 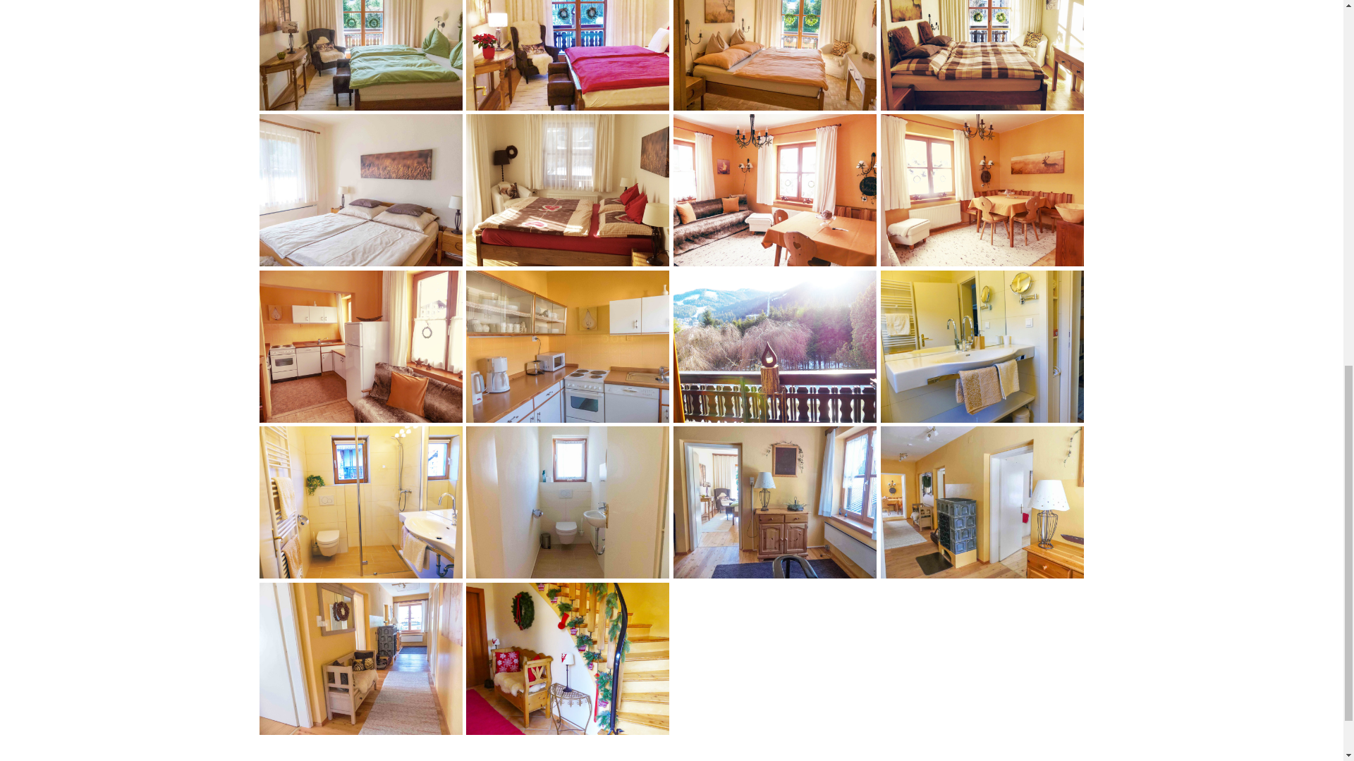 I want to click on Zimmer 3, so click(x=567, y=190).